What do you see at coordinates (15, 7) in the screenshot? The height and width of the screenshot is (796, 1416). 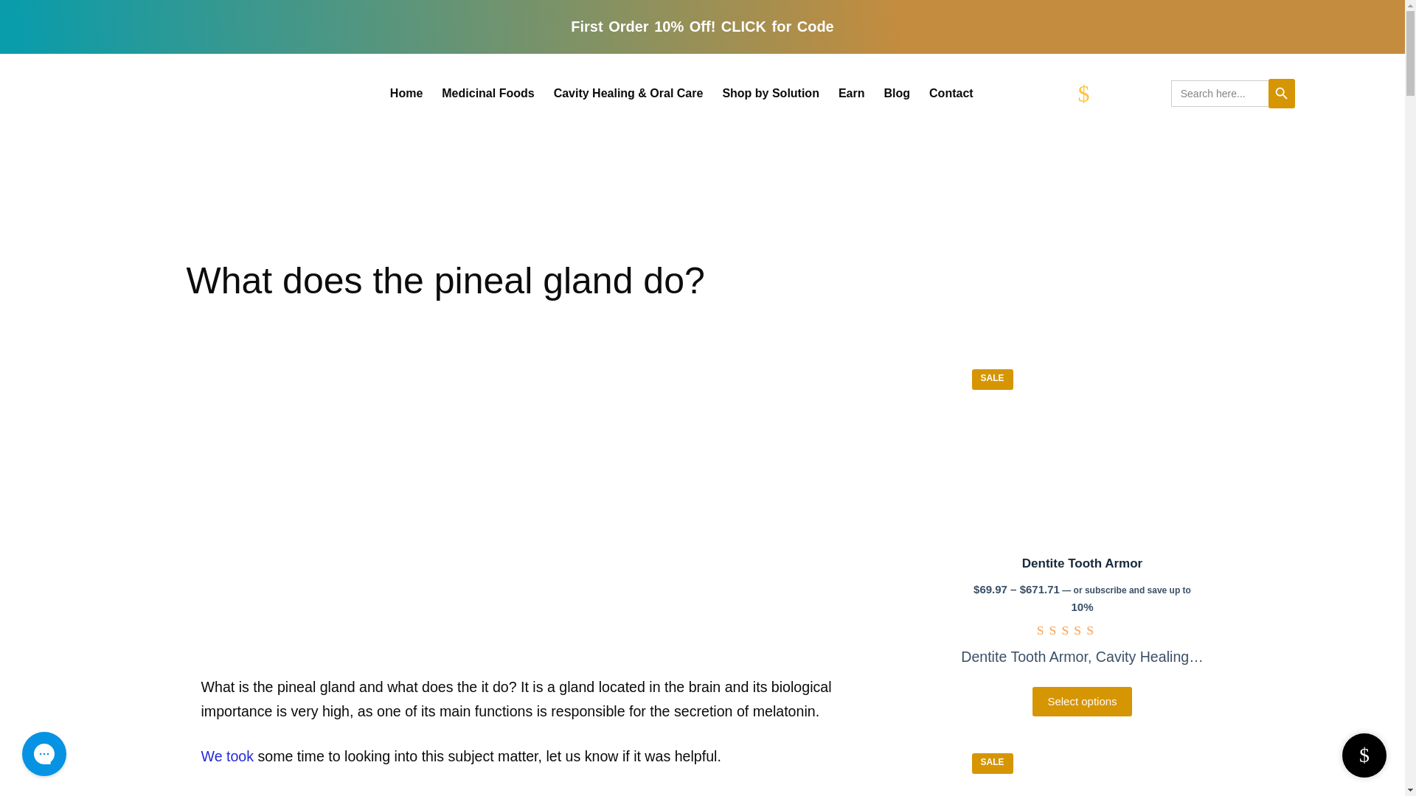 I see `Skip to content` at bounding box center [15, 7].